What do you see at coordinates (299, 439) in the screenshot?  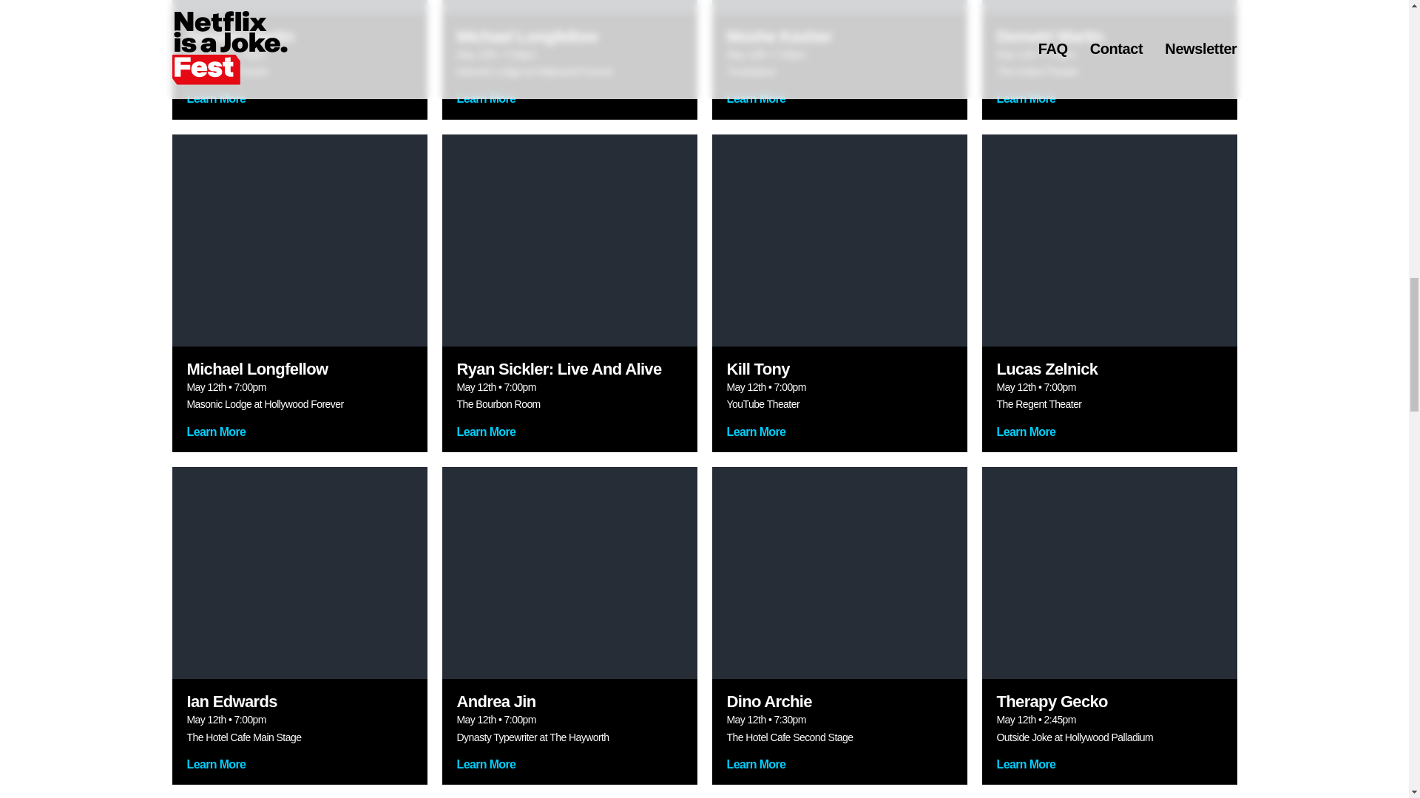 I see `Learn More` at bounding box center [299, 439].